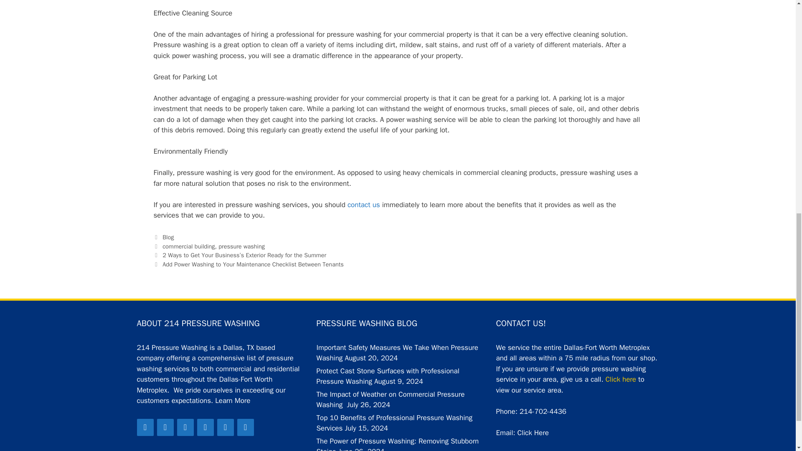 The height and width of the screenshot is (451, 802). I want to click on commercial building, so click(189, 246).